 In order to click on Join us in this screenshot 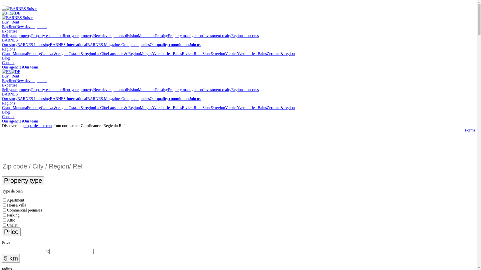, I will do `click(195, 98)`.